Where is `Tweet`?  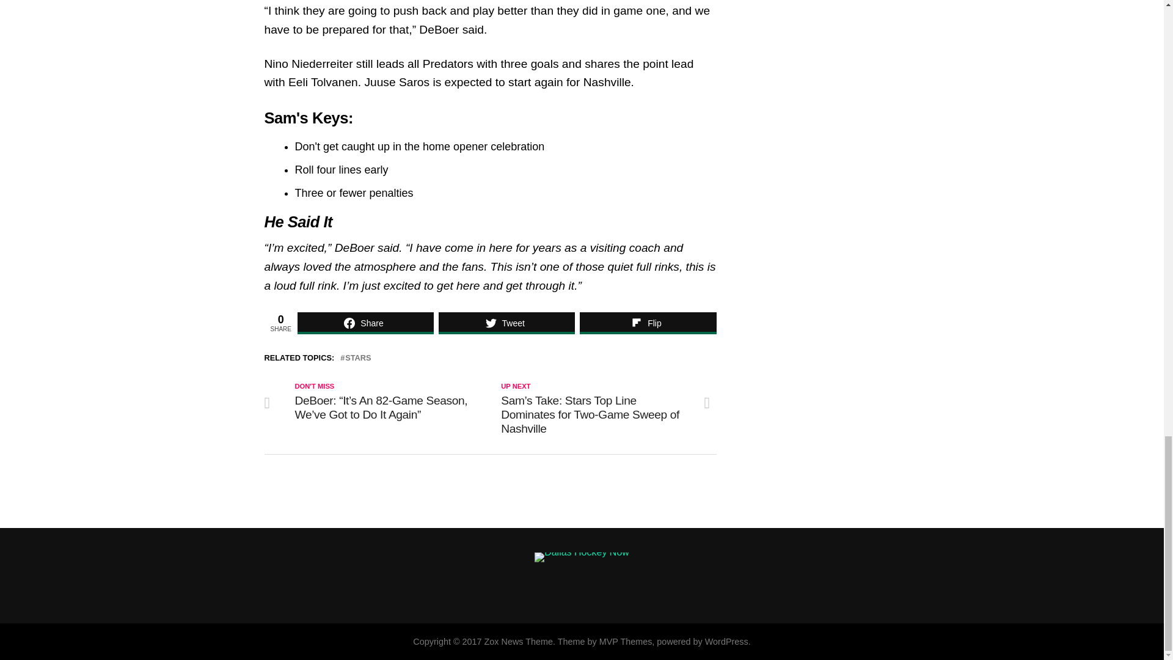 Tweet is located at coordinates (506, 323).